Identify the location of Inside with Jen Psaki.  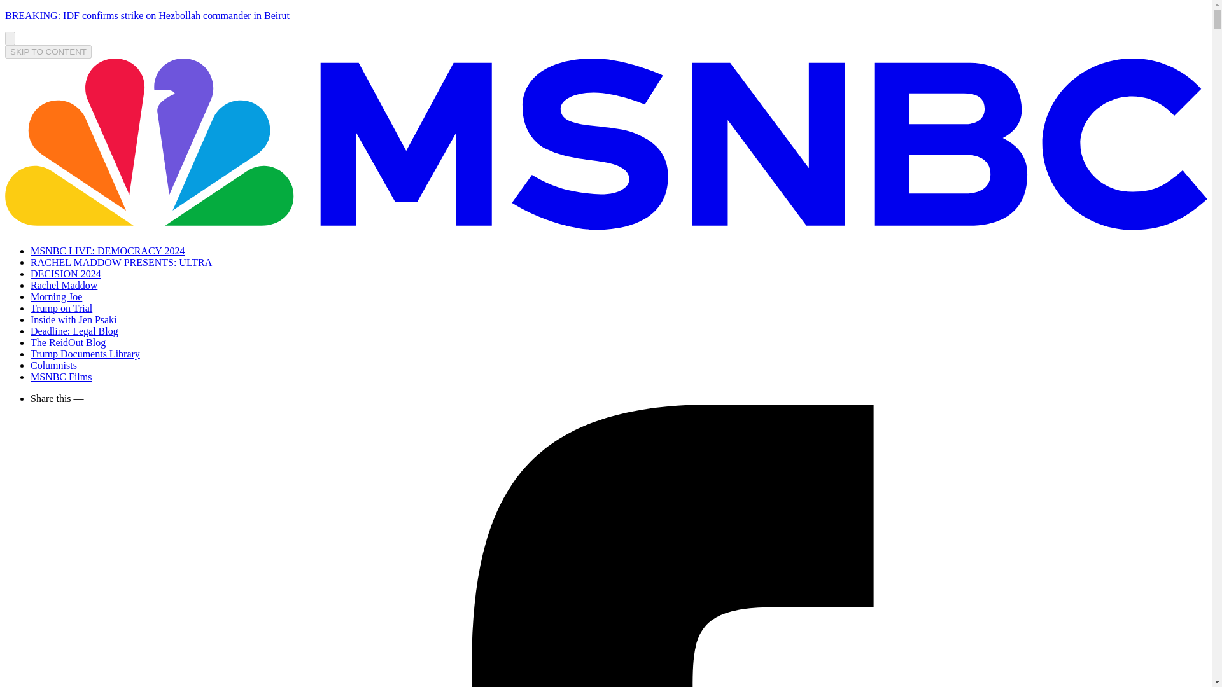
(74, 319).